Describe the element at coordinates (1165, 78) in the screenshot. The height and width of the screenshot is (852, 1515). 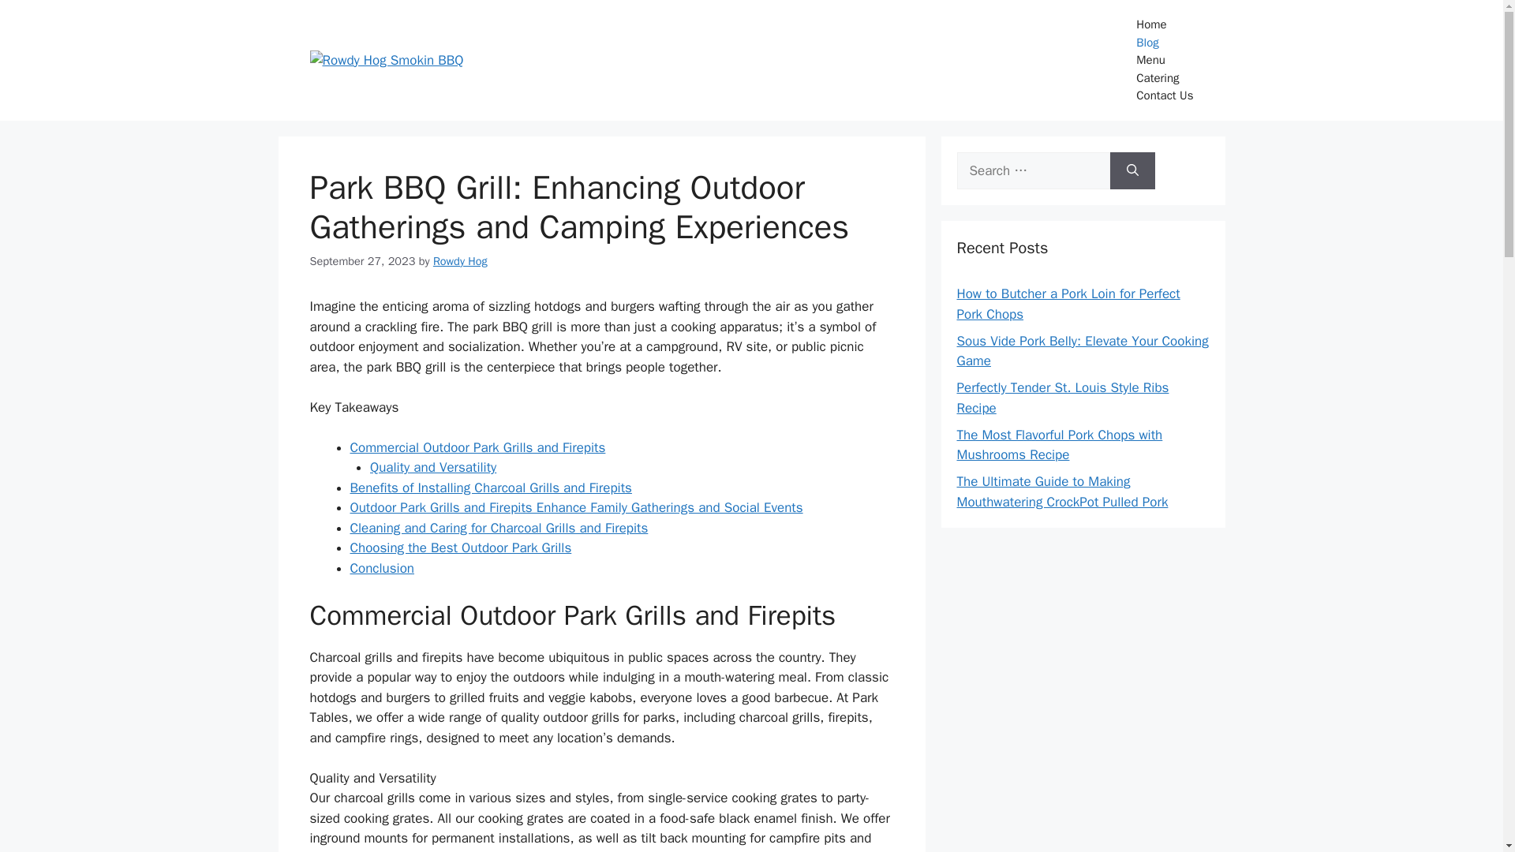
I see `Catering` at that location.